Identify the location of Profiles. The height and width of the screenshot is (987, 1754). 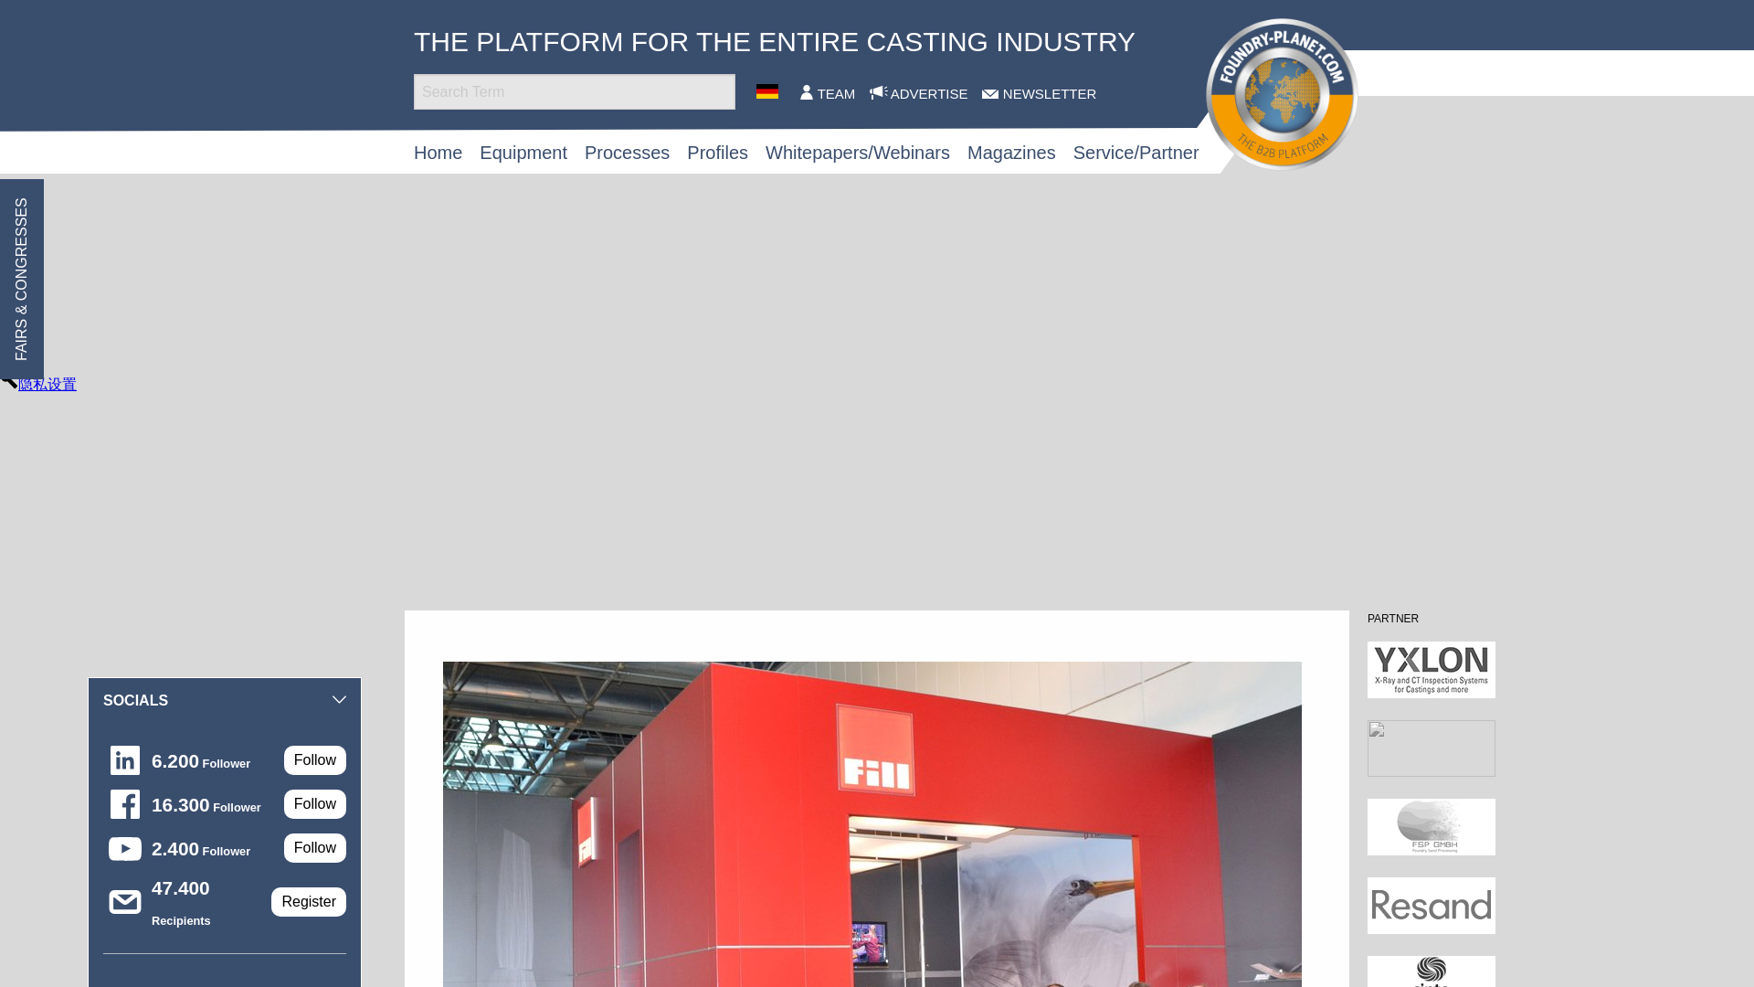
(718, 152).